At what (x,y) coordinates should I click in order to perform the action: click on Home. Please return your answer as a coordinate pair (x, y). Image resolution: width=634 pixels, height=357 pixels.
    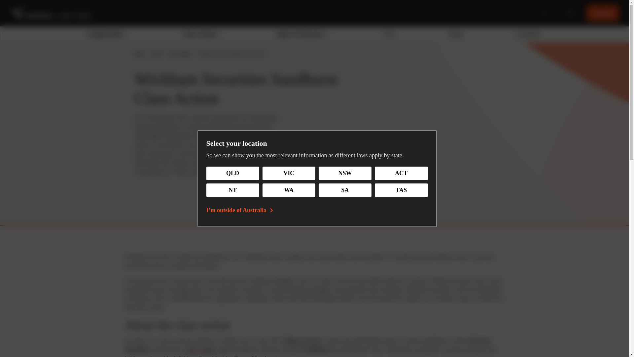
    Looking at the image, I should click on (139, 54).